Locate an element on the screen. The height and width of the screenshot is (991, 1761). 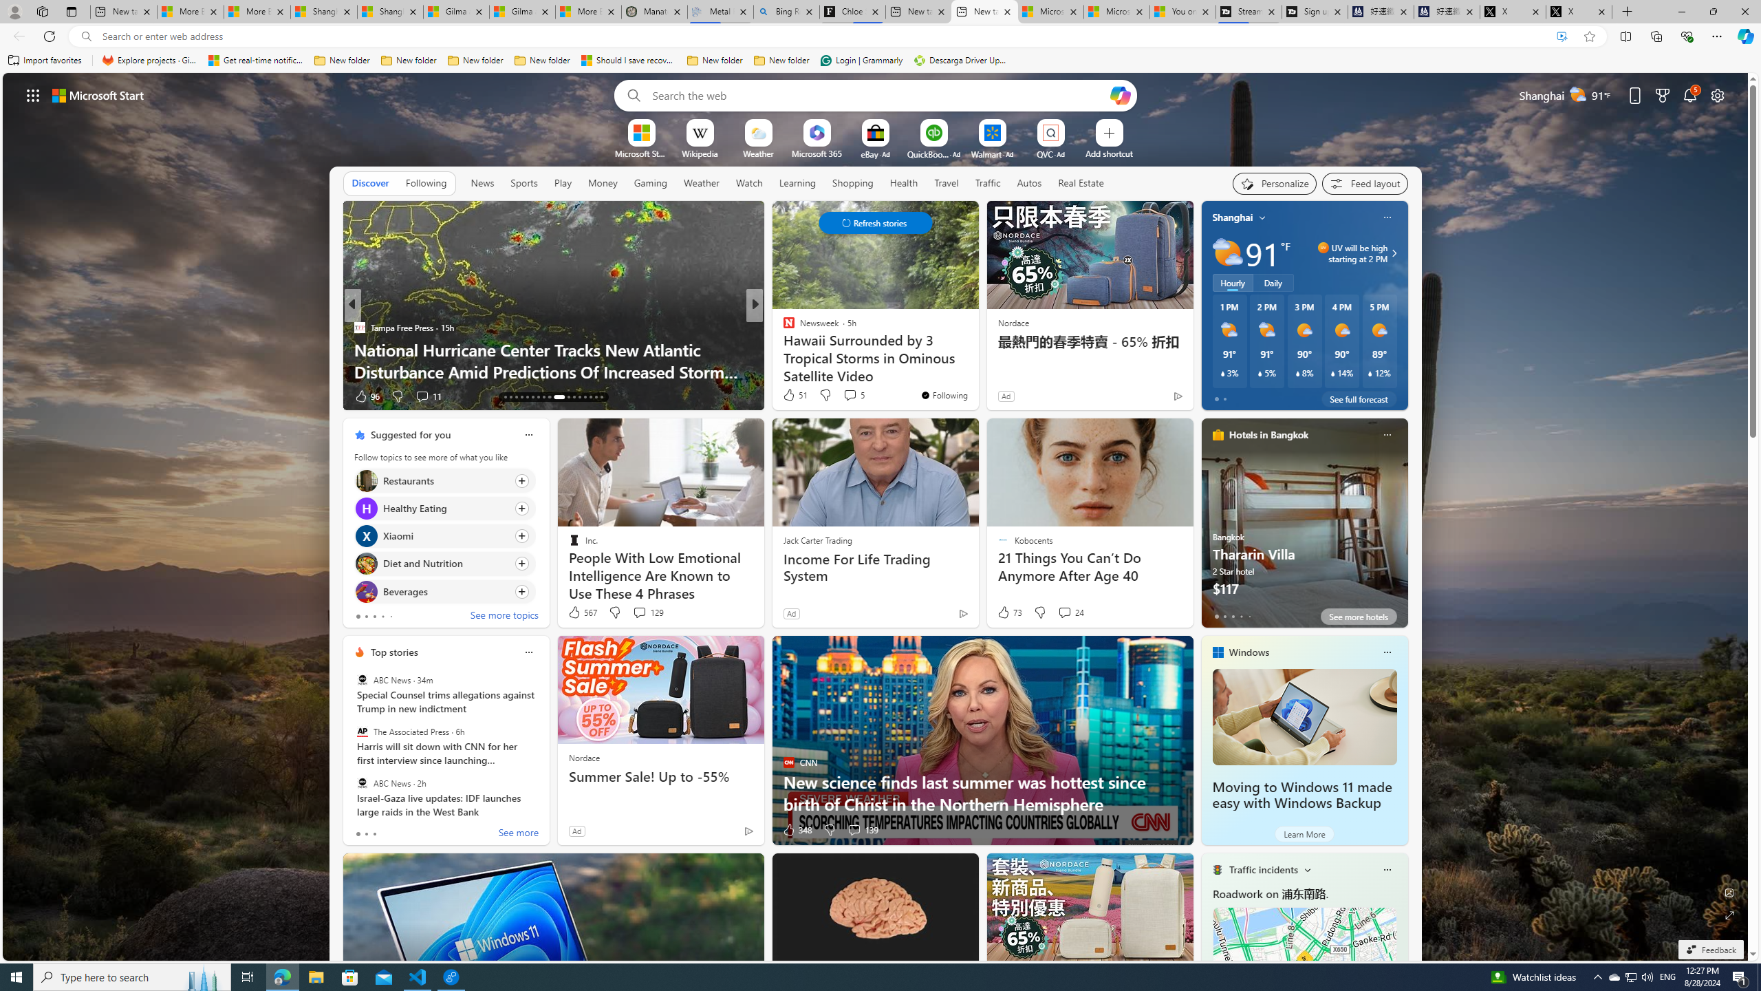
8 Like is located at coordinates (788, 396).